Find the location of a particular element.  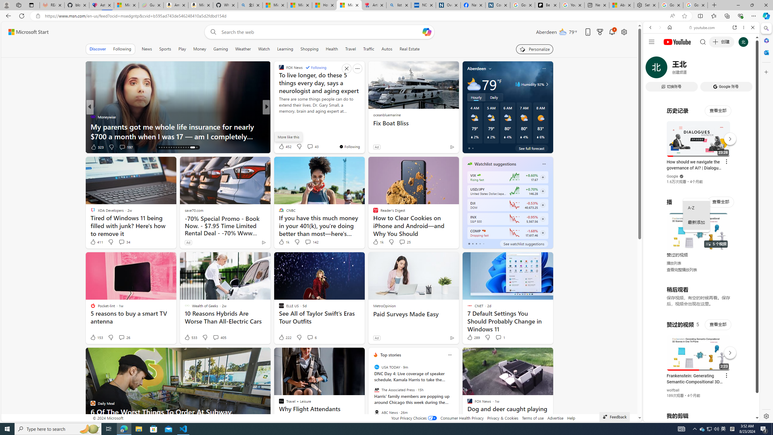

USA TODAY is located at coordinates (377, 367).